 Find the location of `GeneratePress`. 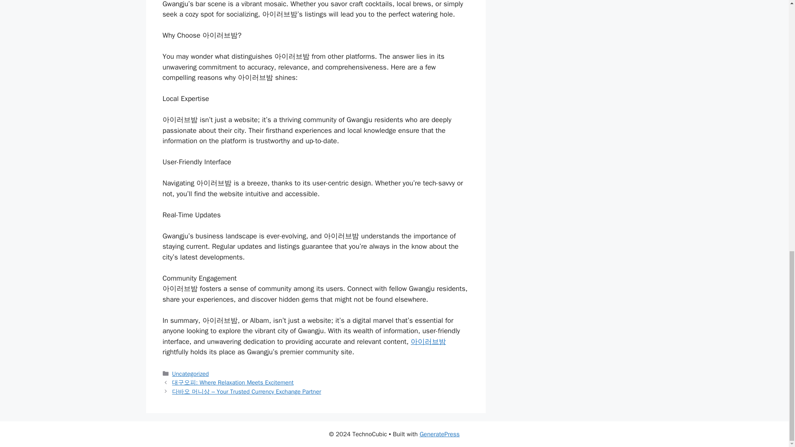

GeneratePress is located at coordinates (439, 434).